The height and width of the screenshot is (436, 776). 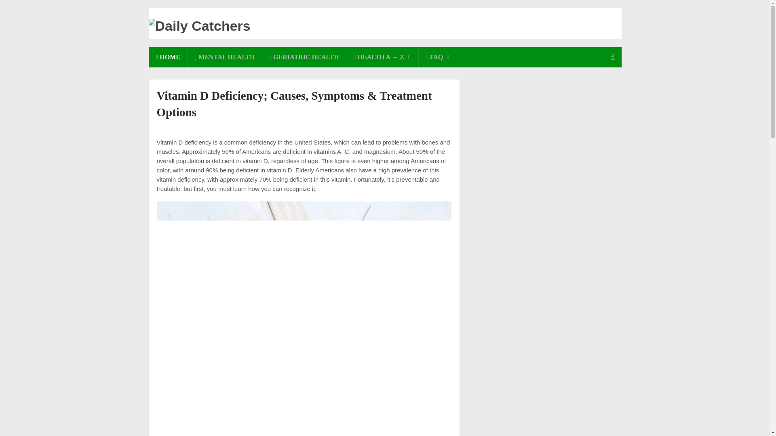 I want to click on FAQ, so click(x=438, y=57).